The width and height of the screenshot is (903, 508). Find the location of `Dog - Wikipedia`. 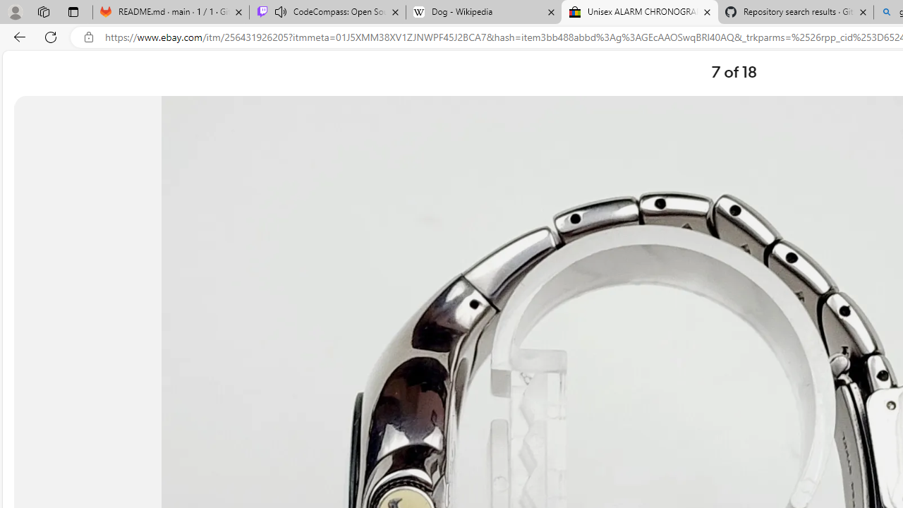

Dog - Wikipedia is located at coordinates (484, 13).